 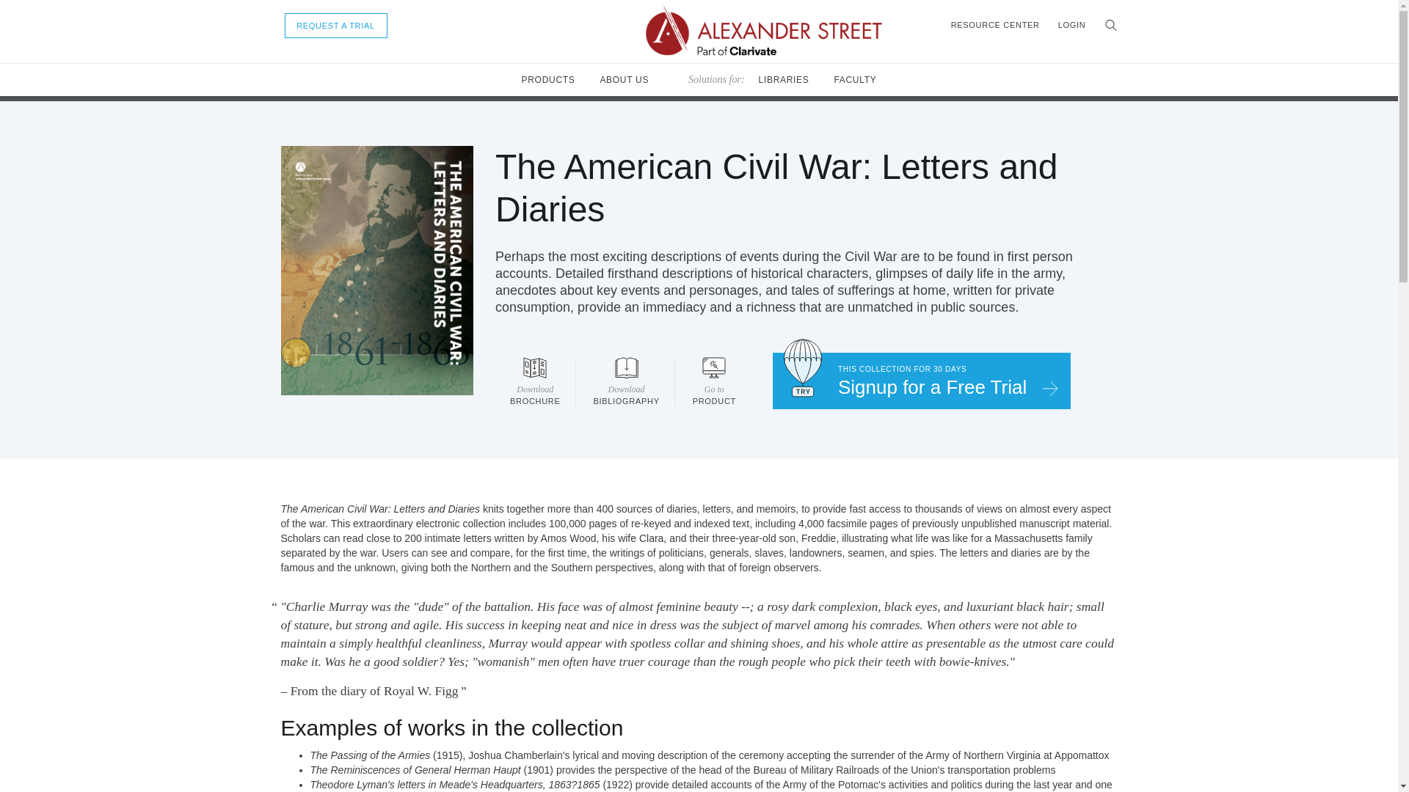 What do you see at coordinates (922, 381) in the screenshot?
I see `ABOUT US` at bounding box center [922, 381].